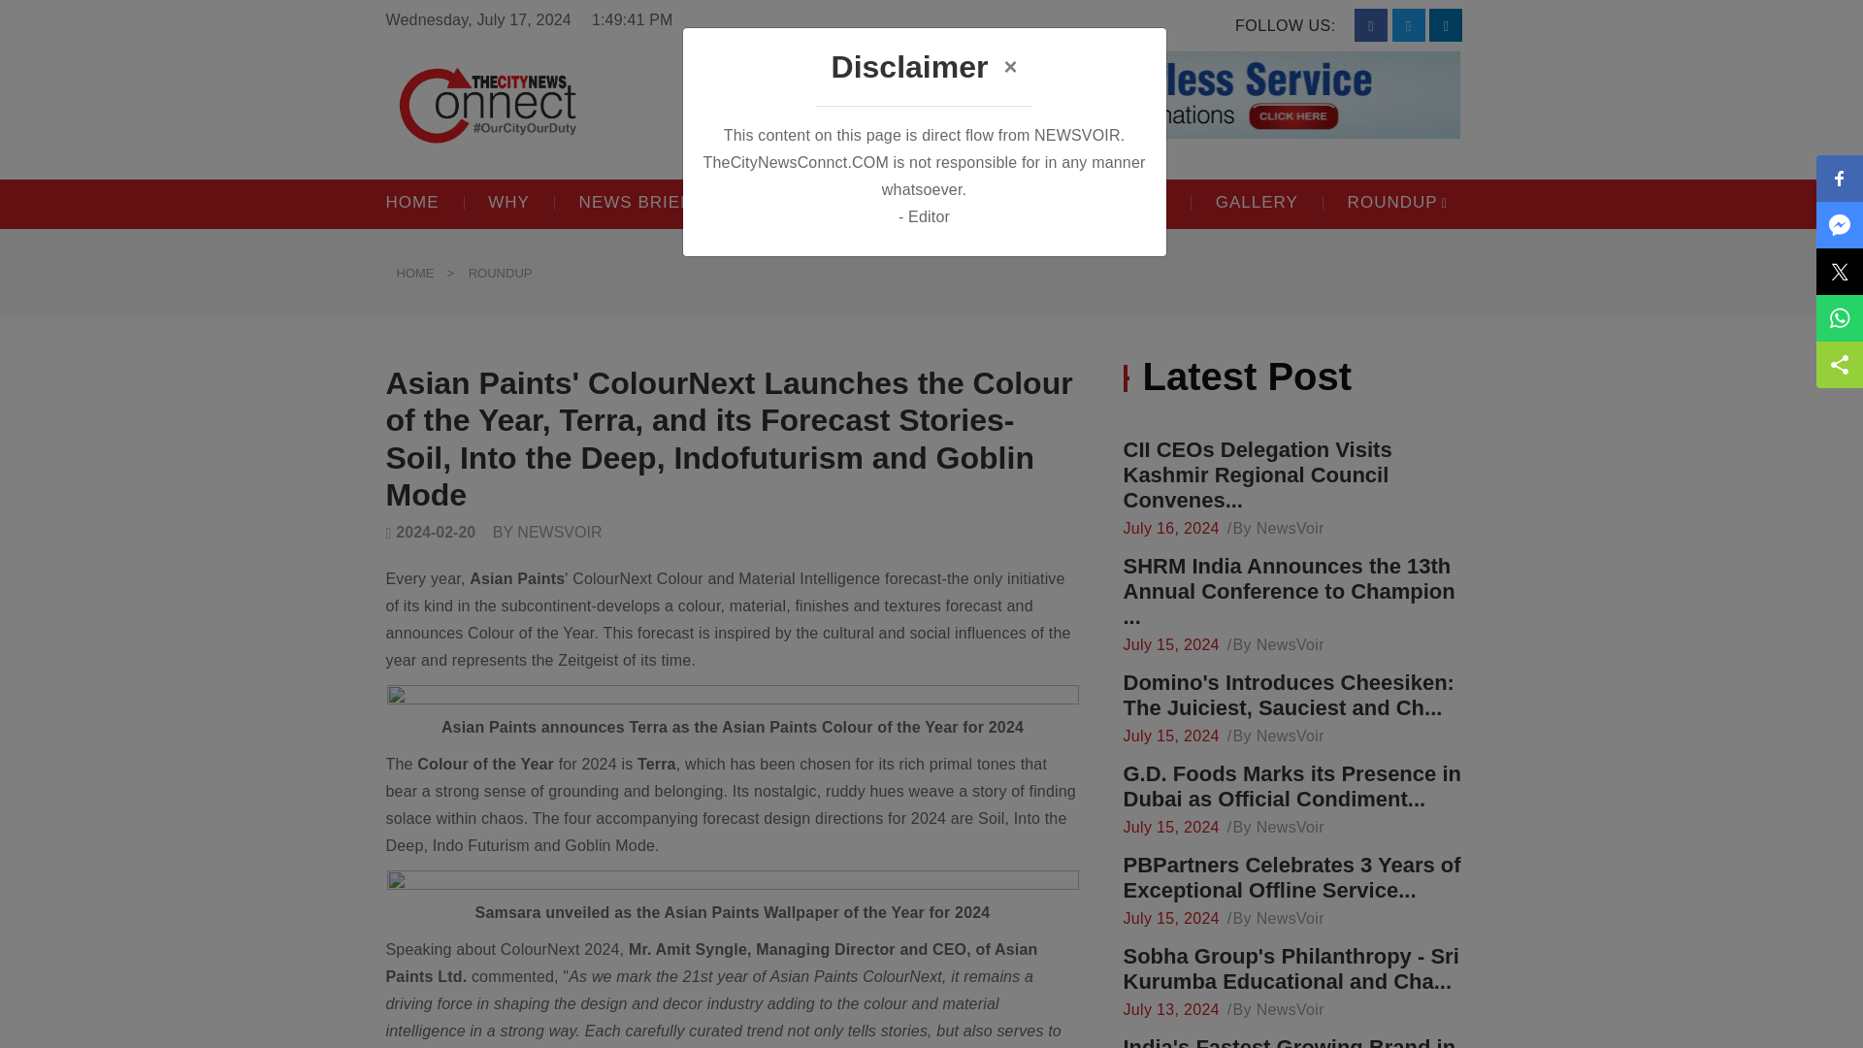 The image size is (1863, 1048). I want to click on NEWSVOIR, so click(559, 532).